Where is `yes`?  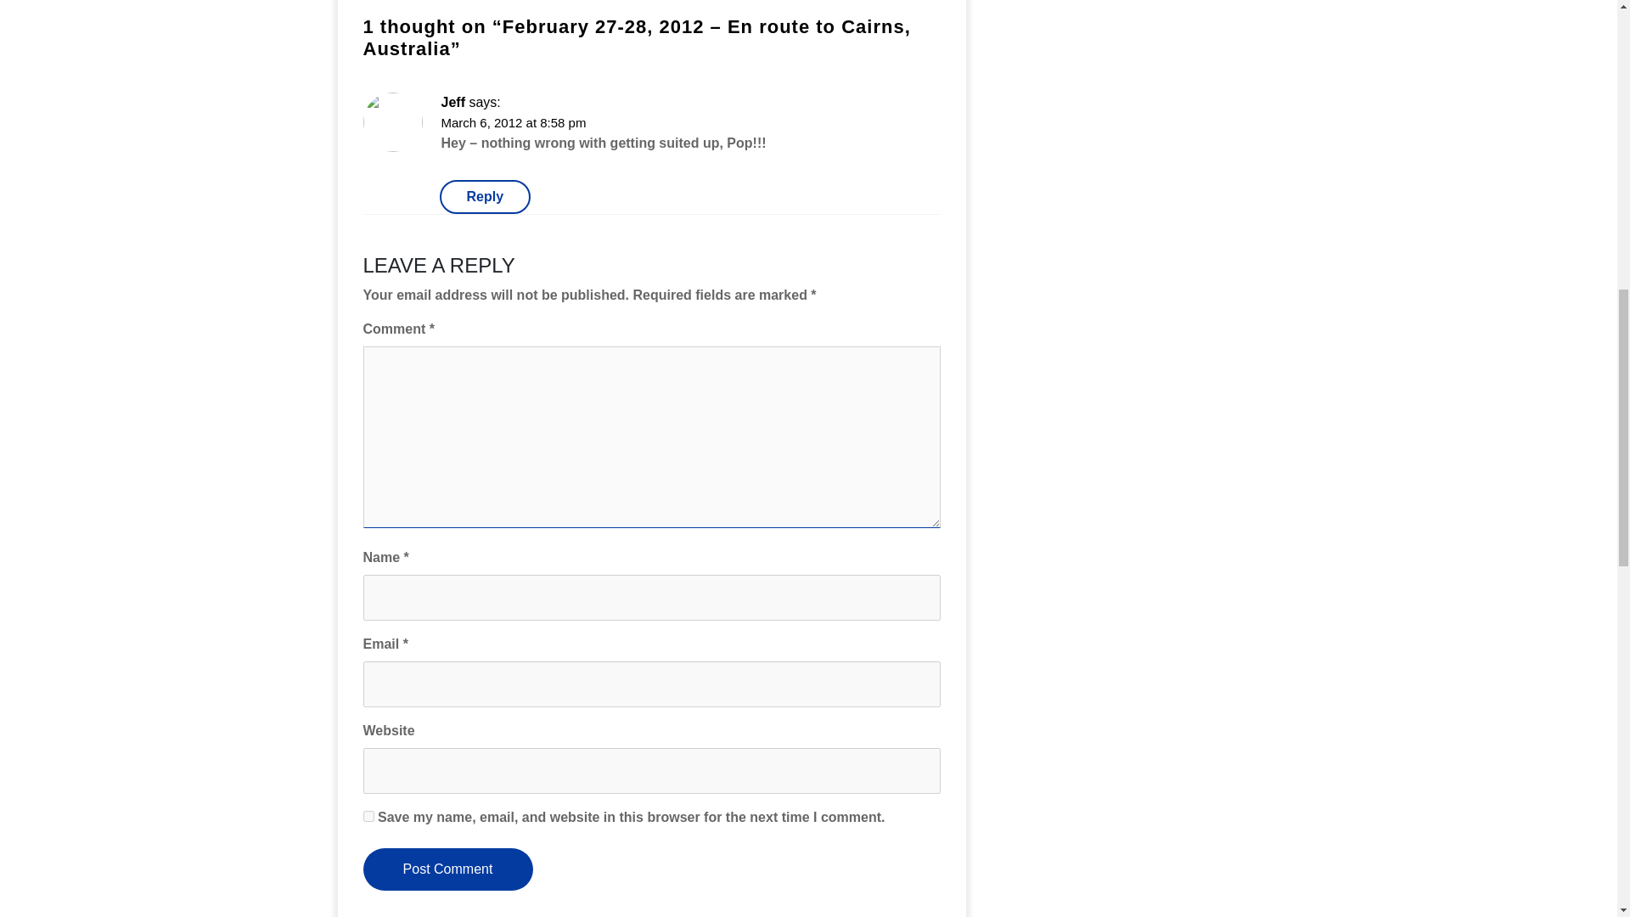
yes is located at coordinates (368, 815).